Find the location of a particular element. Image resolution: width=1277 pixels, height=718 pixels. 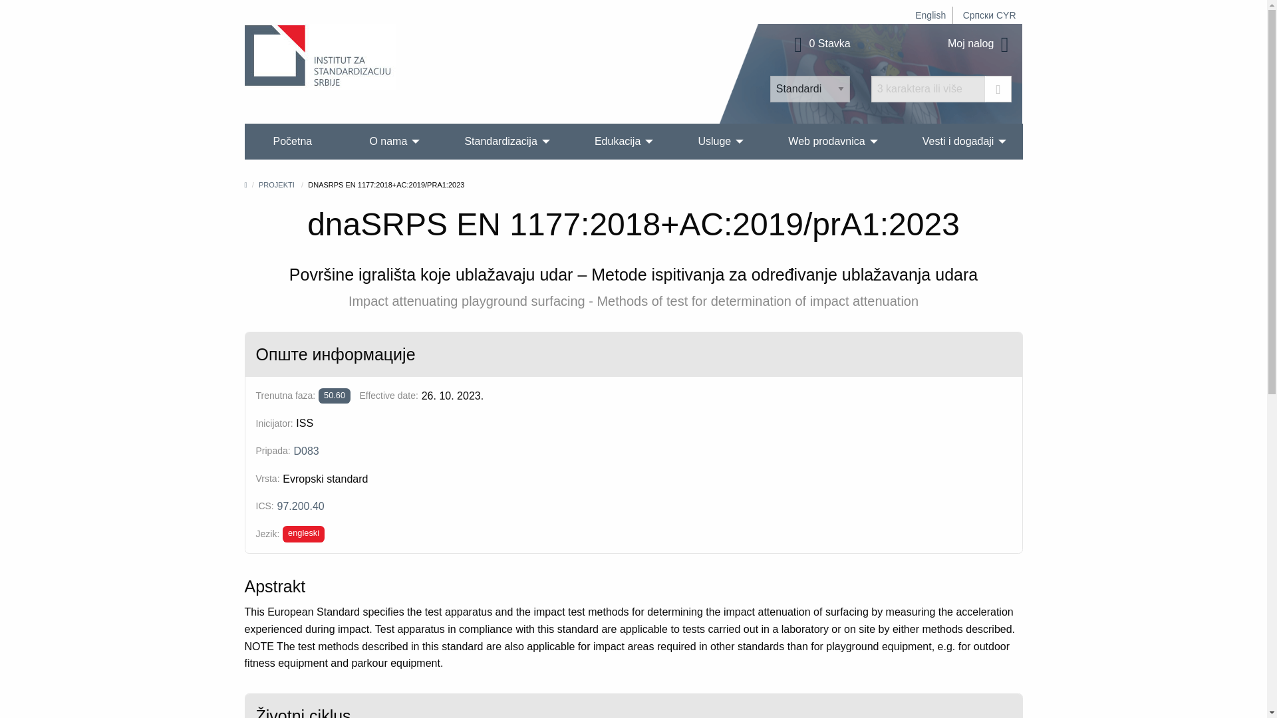

Moj nalog is located at coordinates (980, 44).